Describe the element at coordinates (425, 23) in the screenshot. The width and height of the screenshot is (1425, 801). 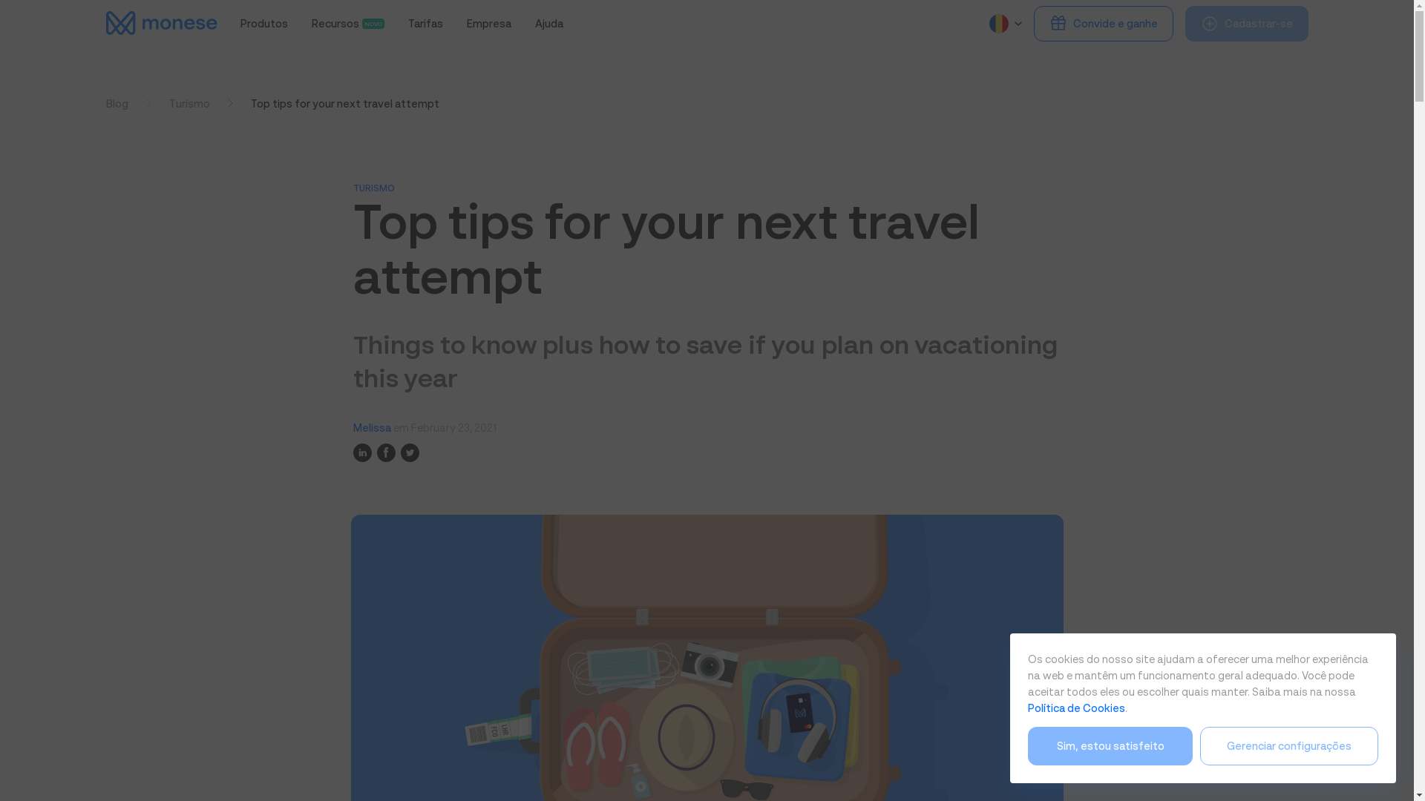
I see `Ajuda` at that location.